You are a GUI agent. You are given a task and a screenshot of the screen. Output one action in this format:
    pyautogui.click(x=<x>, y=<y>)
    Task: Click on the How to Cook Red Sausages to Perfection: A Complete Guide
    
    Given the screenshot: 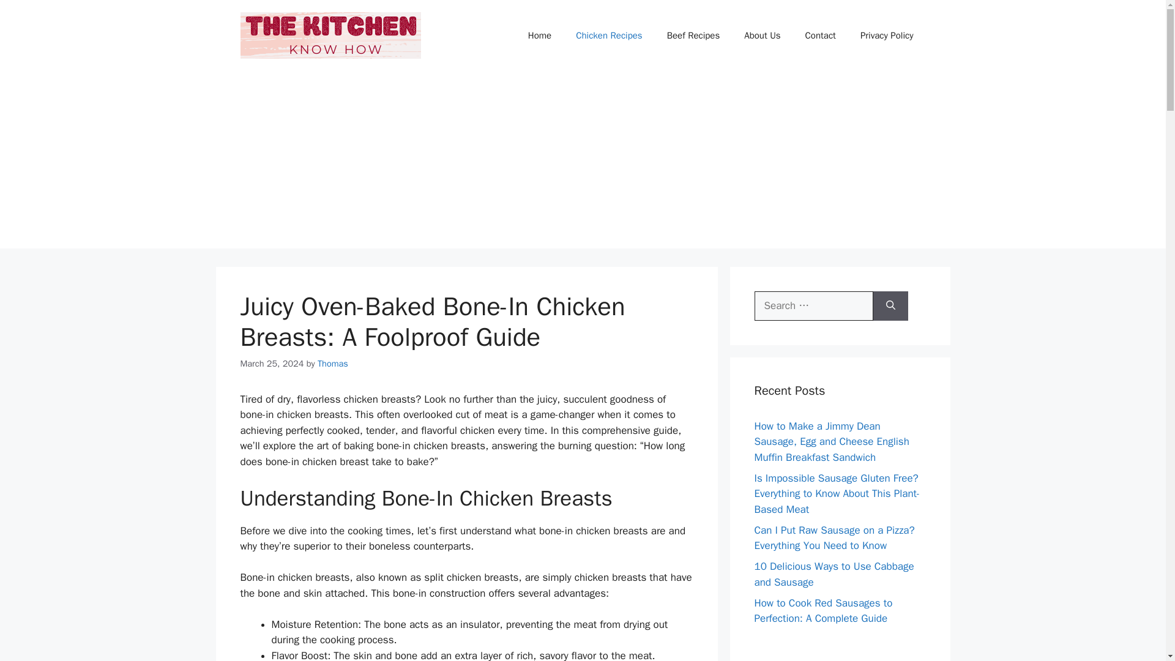 What is the action you would take?
    pyautogui.click(x=822, y=610)
    